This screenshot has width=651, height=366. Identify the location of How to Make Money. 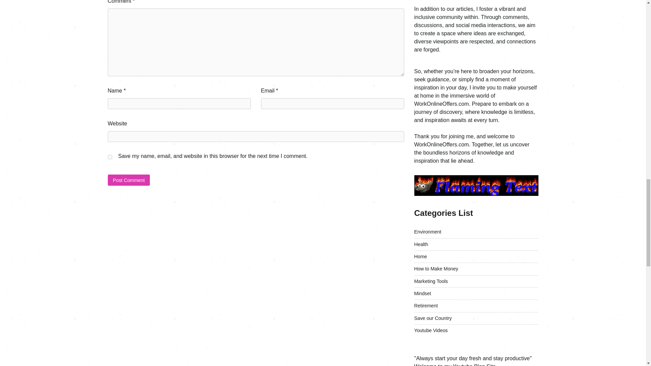
(436, 269).